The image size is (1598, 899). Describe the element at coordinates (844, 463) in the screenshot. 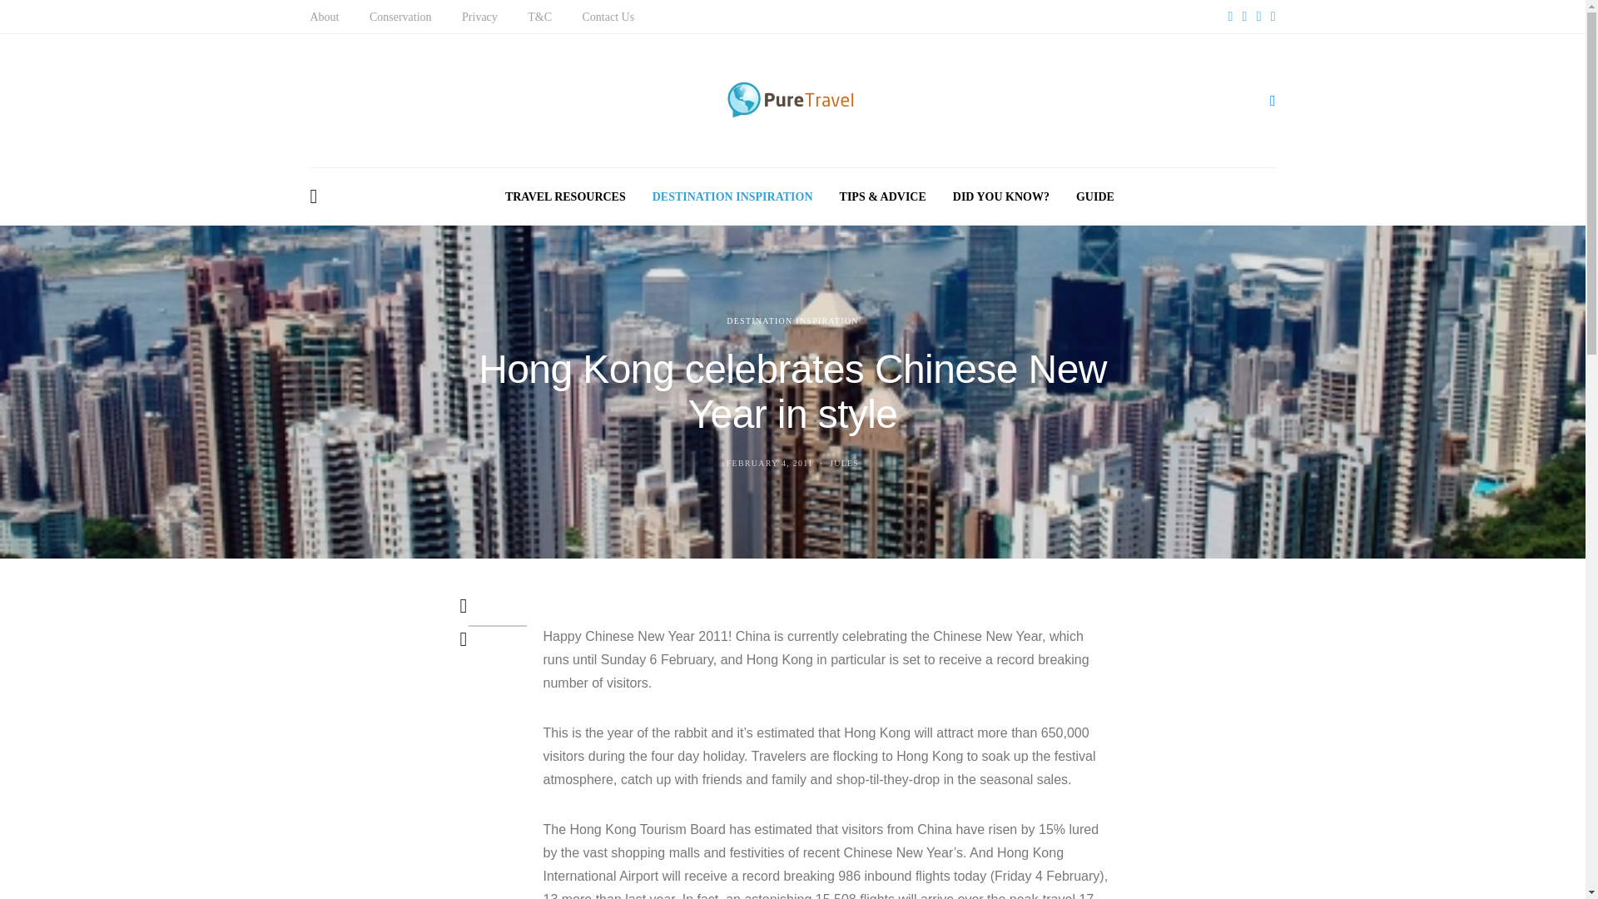

I see `JULES` at that location.